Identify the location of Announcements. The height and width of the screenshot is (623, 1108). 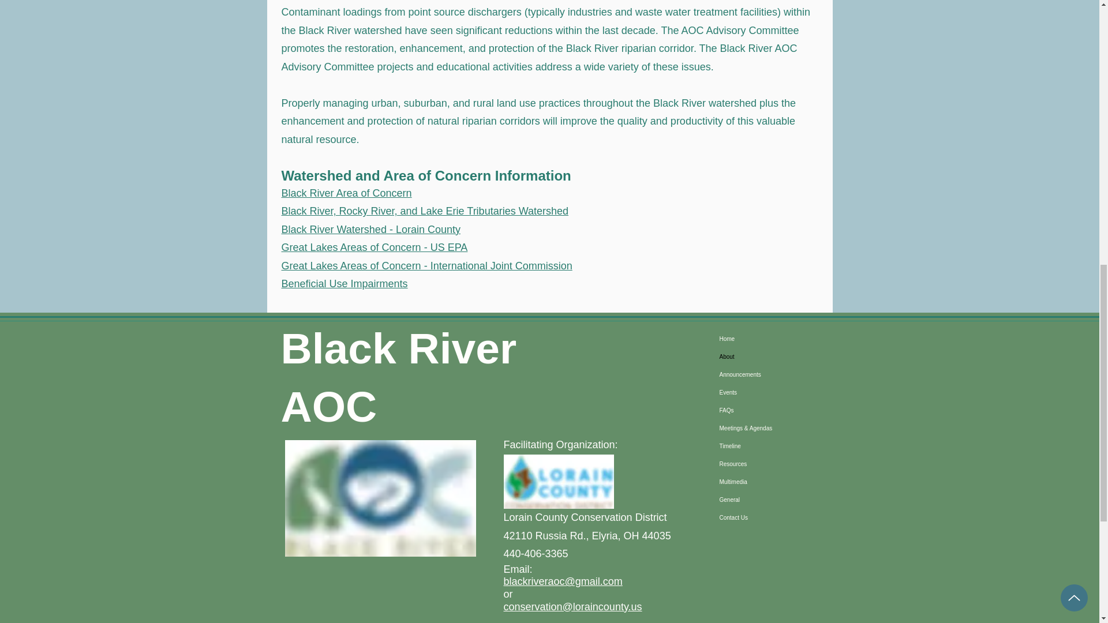
(774, 374).